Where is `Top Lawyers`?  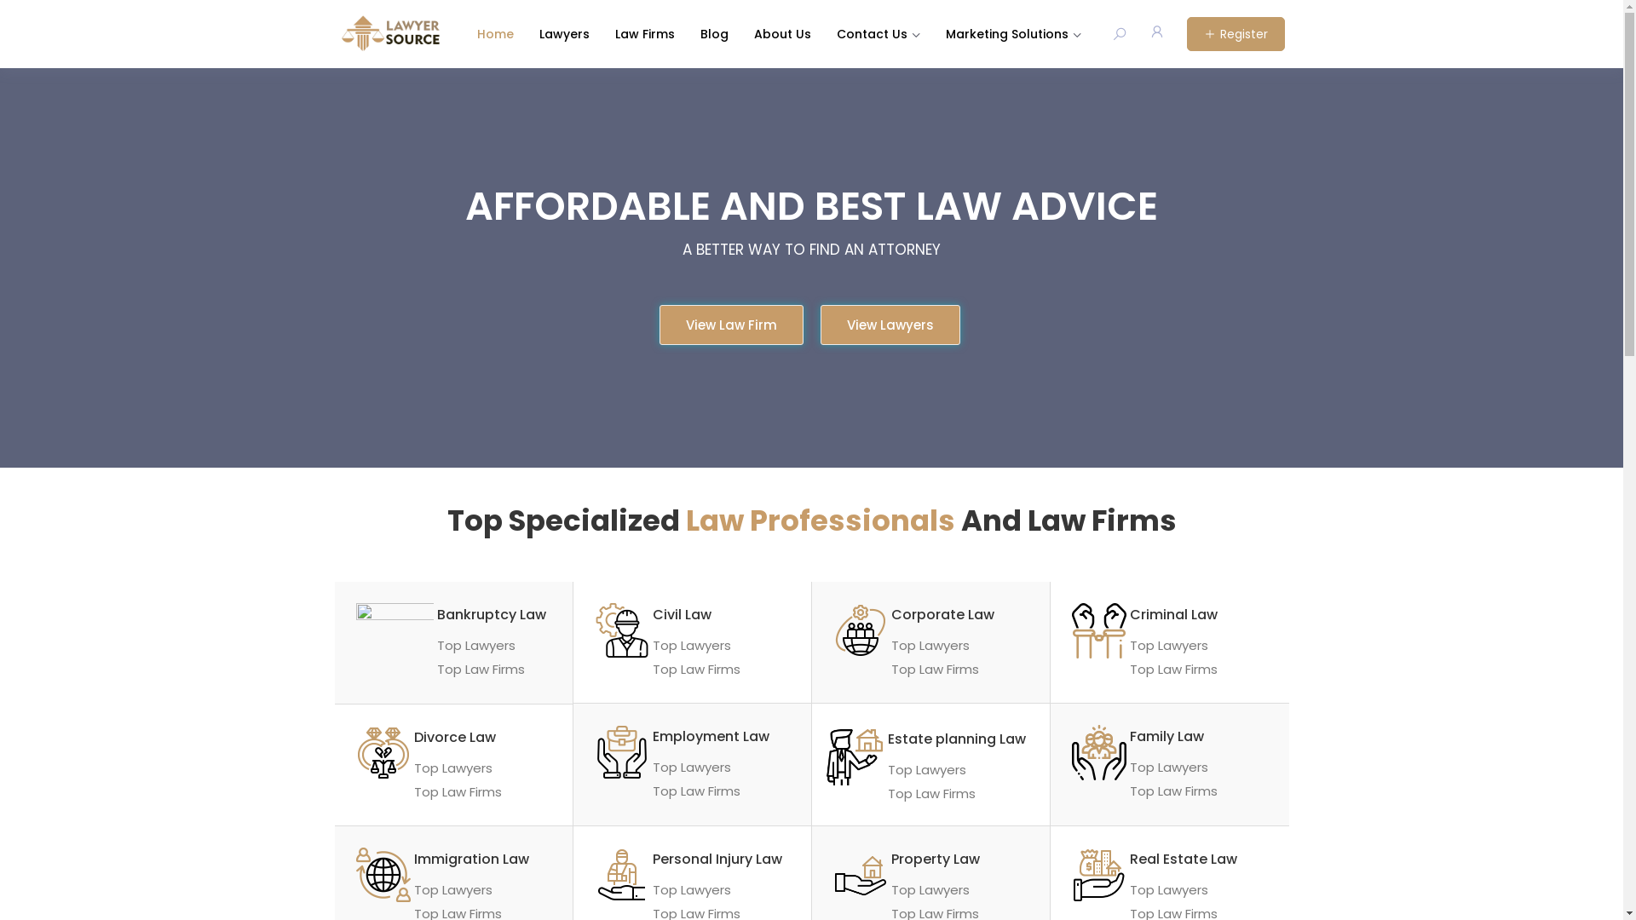 Top Lawyers is located at coordinates (692, 767).